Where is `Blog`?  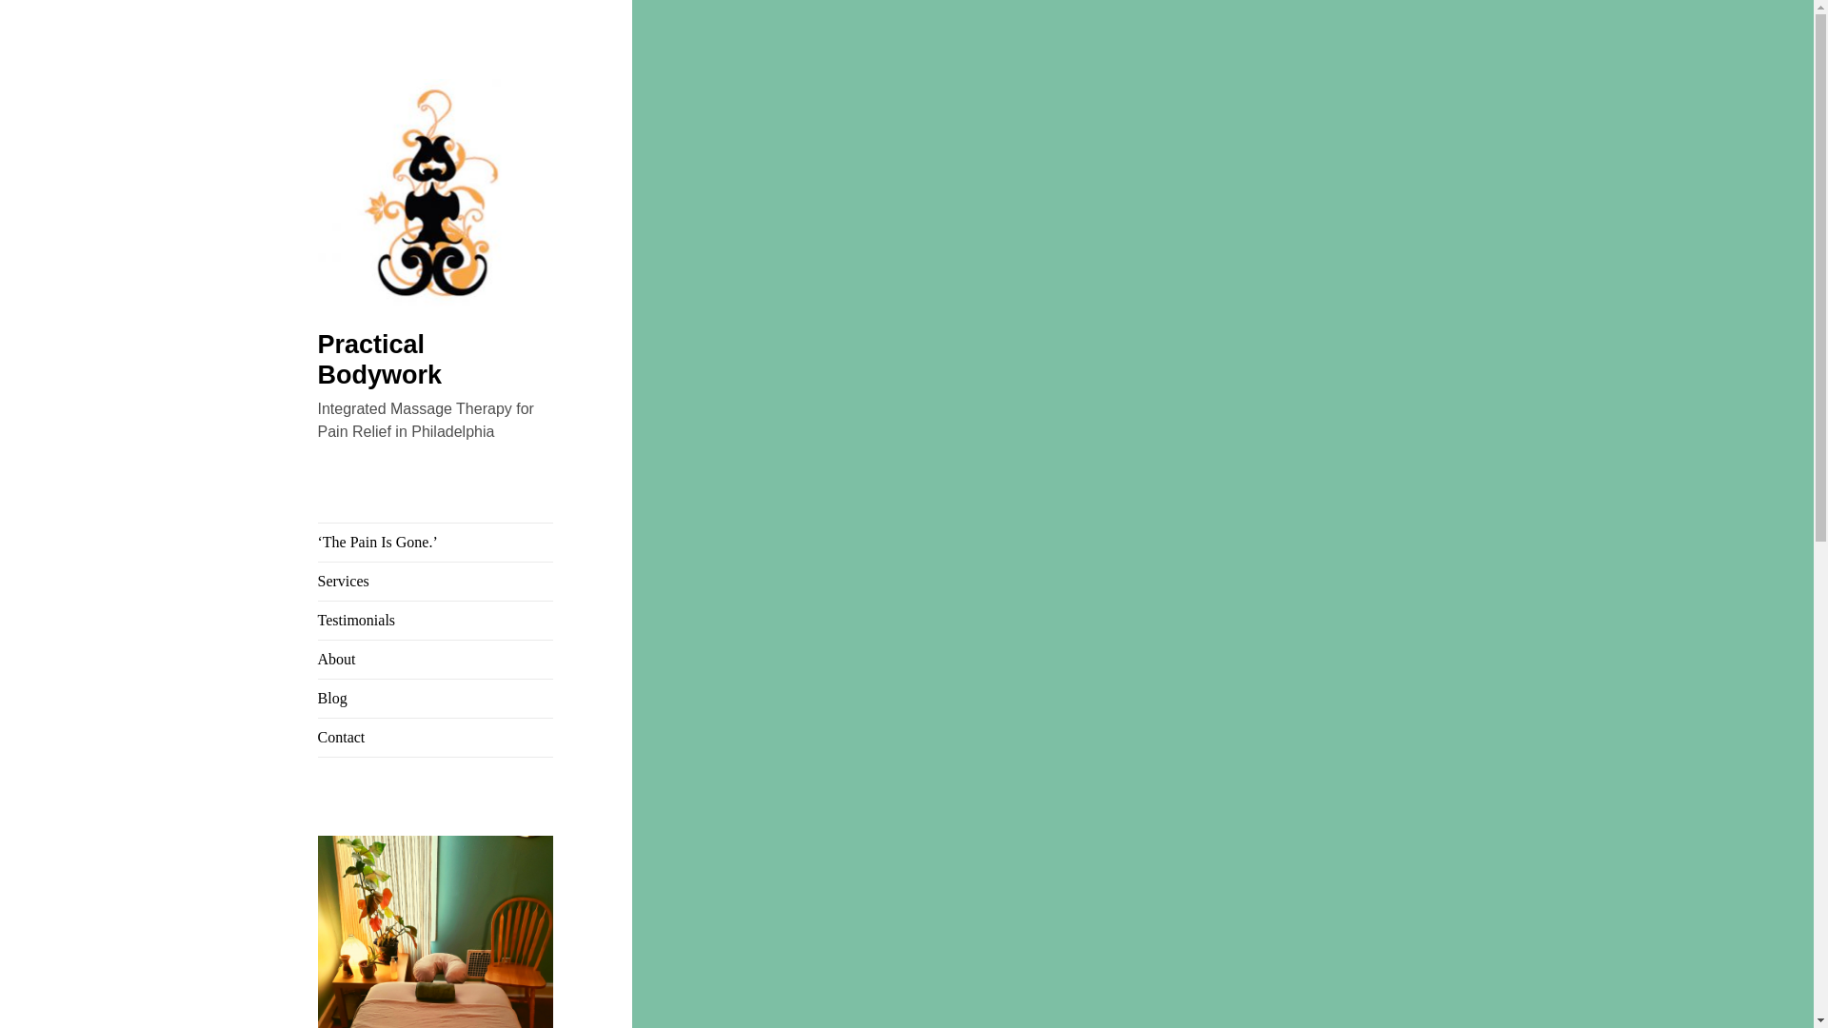
Blog is located at coordinates (436, 698).